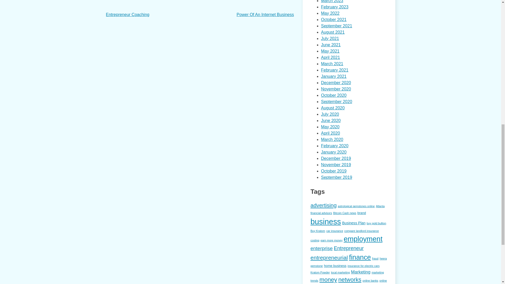  Describe the element at coordinates (330, 45) in the screenshot. I see `June 2021` at that location.